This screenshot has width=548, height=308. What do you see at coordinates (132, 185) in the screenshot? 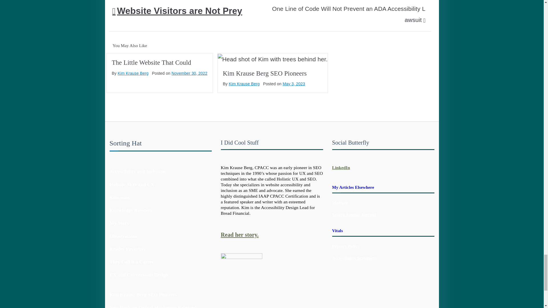
I see `Holistic SEO and UX` at bounding box center [132, 185].